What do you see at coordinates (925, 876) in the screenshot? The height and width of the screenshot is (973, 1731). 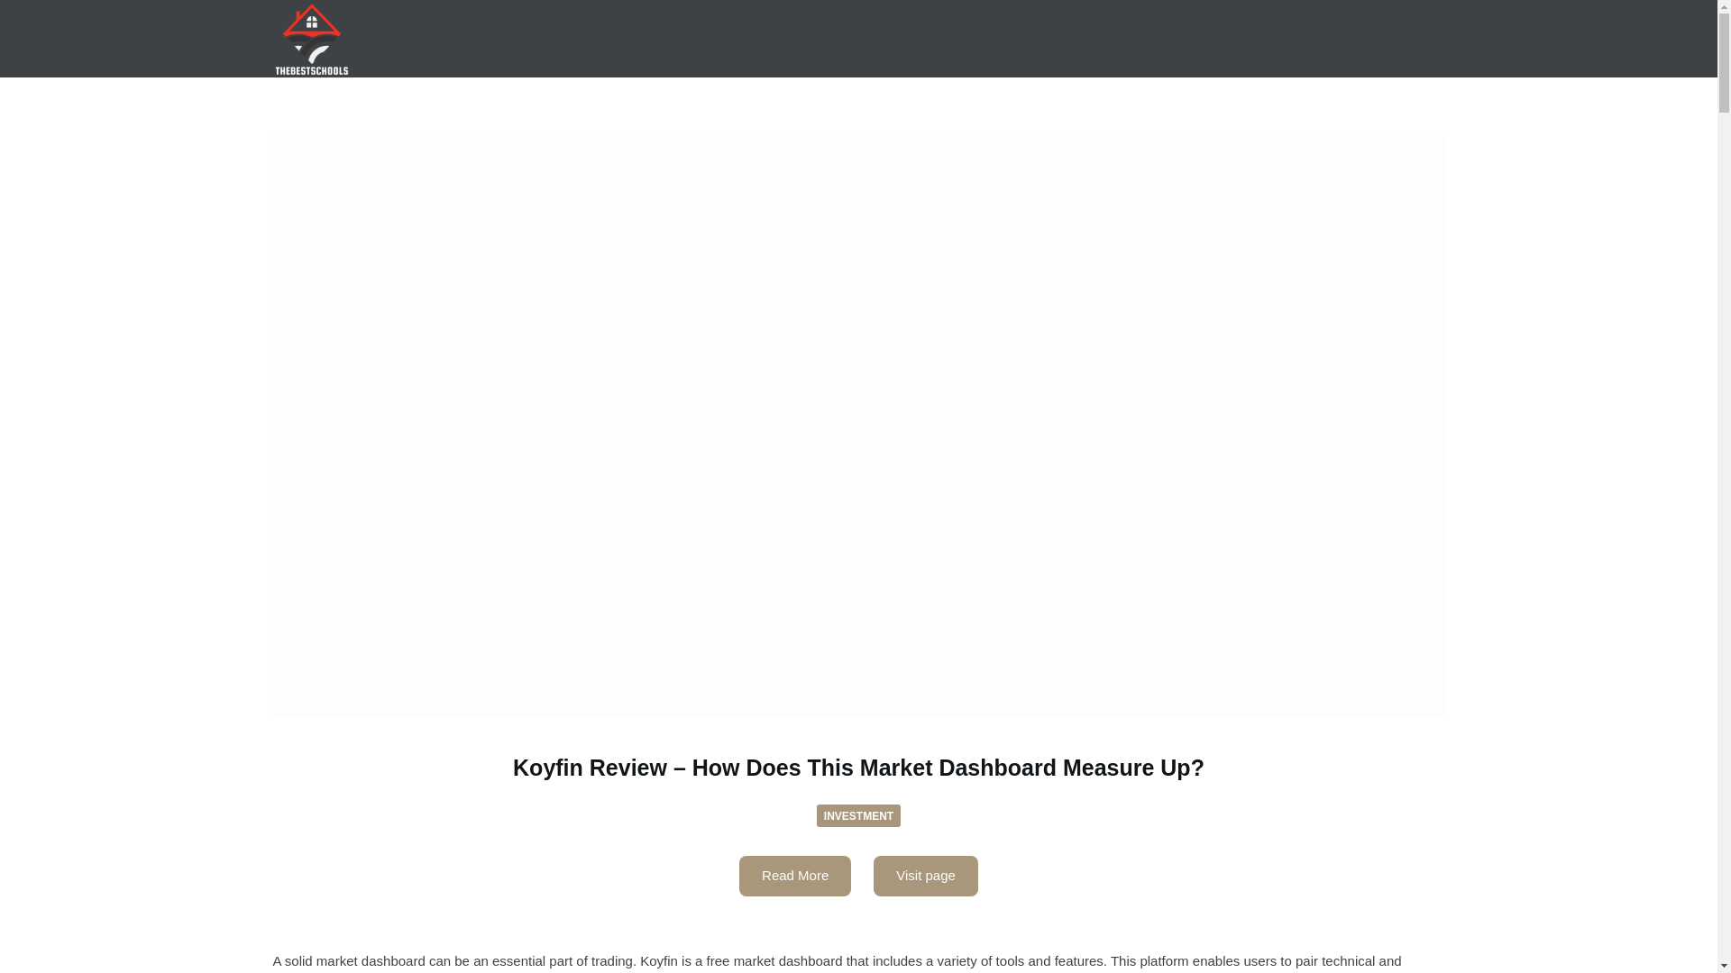 I see `Visit page` at bounding box center [925, 876].